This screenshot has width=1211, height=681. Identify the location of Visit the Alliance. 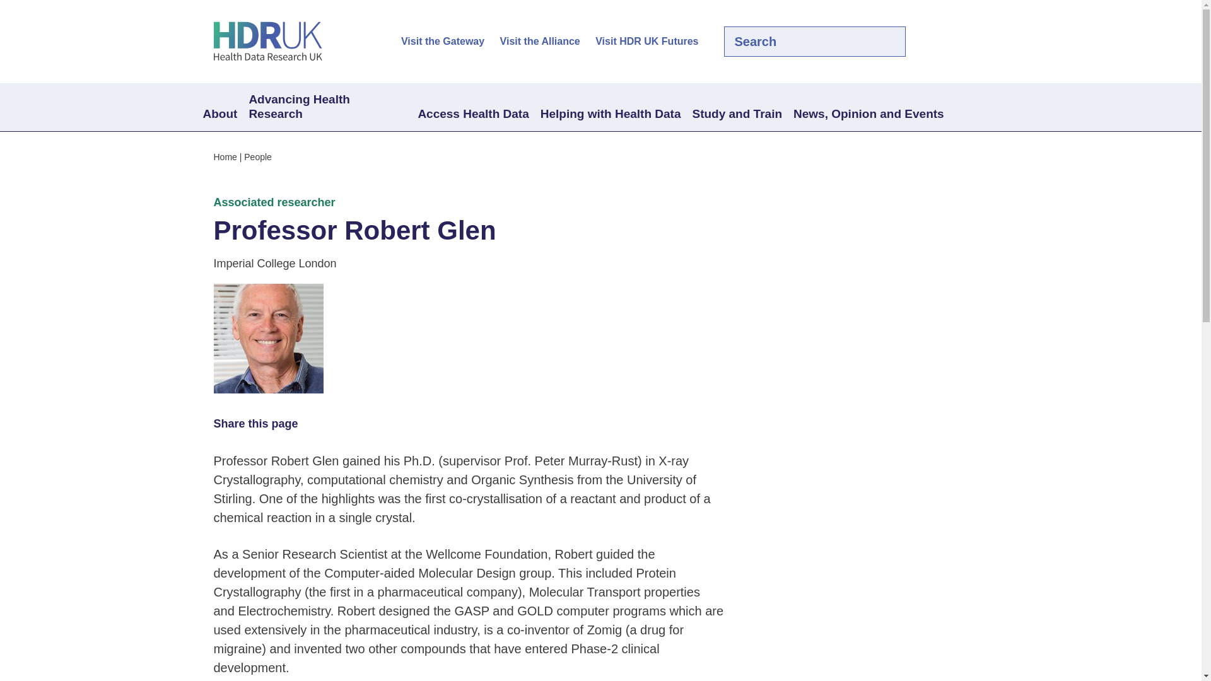
(540, 42).